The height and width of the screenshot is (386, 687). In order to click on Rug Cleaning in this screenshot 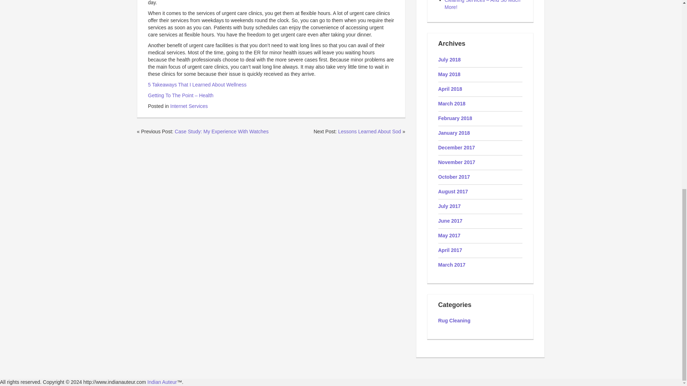, I will do `click(454, 320)`.